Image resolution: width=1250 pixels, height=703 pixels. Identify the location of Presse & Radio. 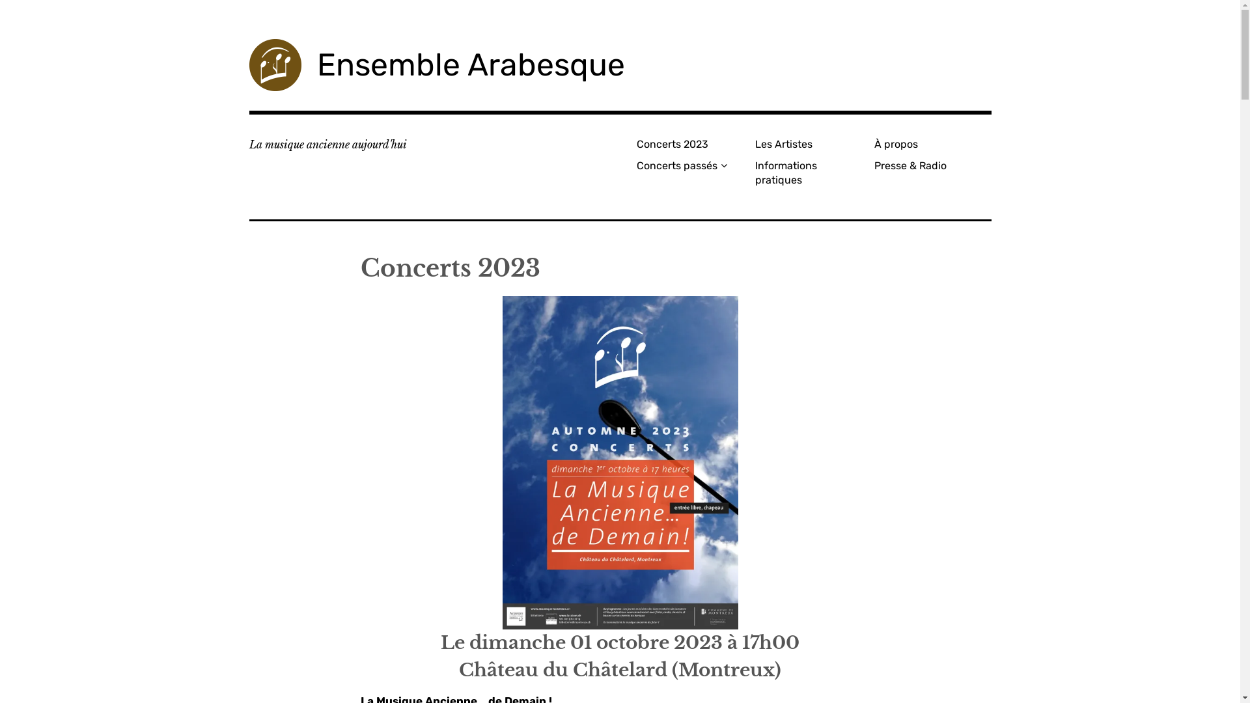
(928, 165).